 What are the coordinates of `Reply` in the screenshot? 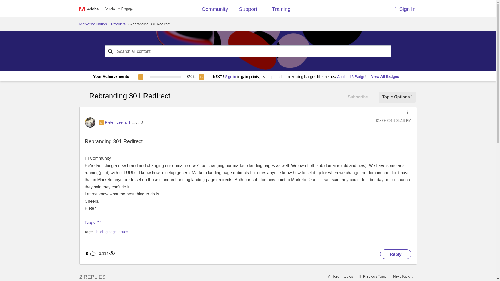 It's located at (396, 254).